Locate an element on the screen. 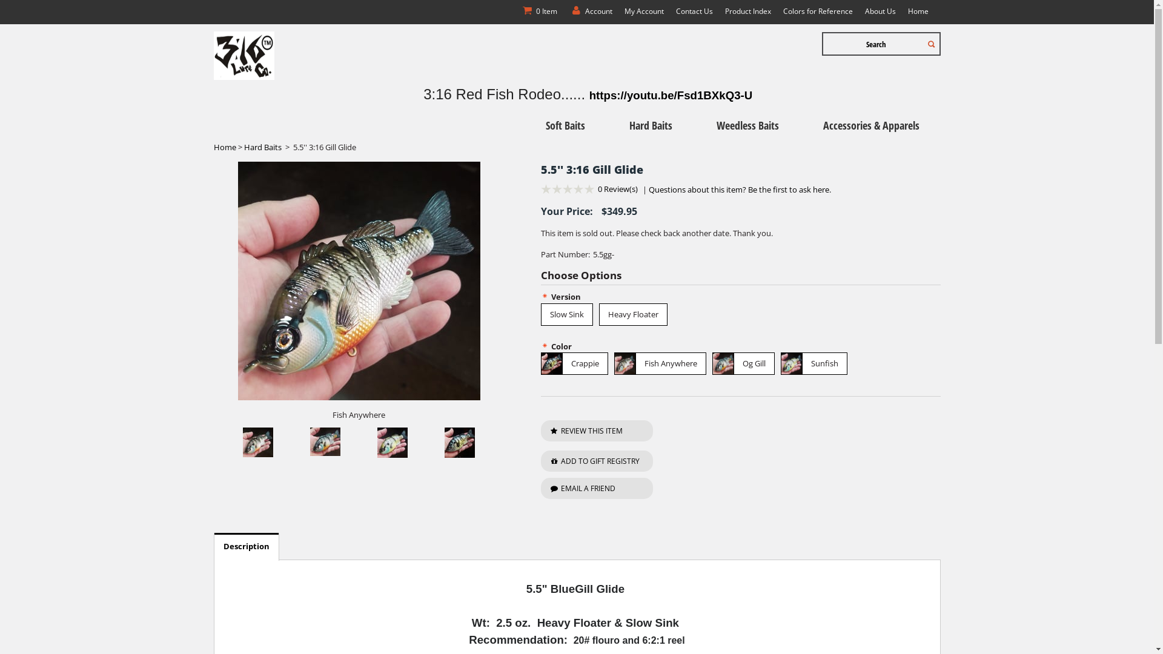 This screenshot has height=654, width=1163. Heavy Floater is located at coordinates (632, 315).